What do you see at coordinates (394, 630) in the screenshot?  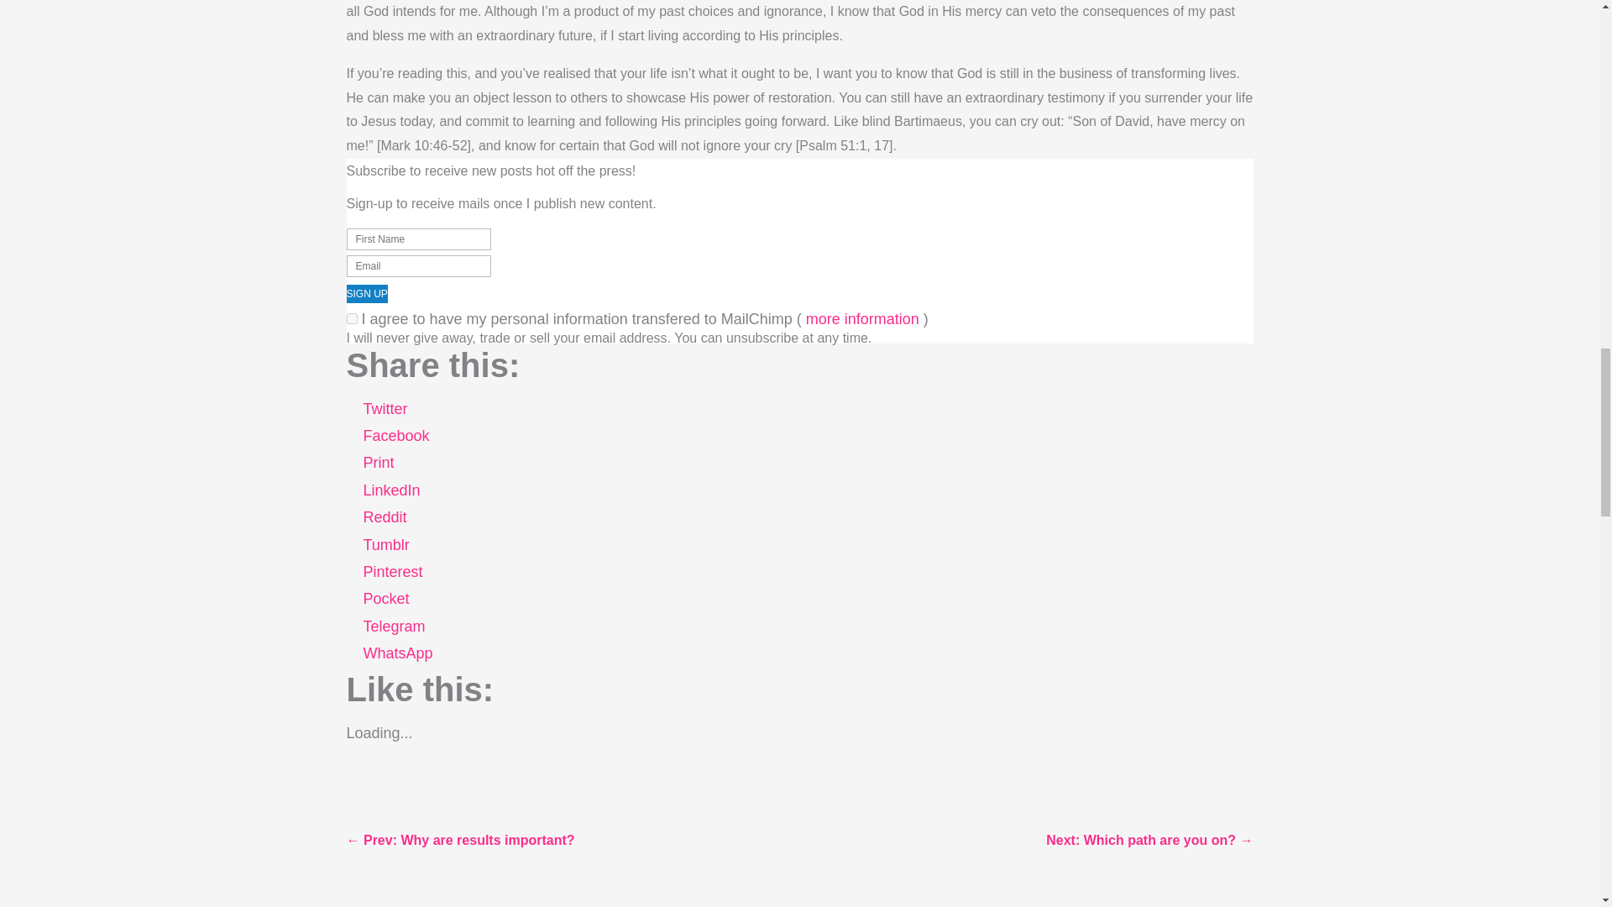 I see `Telegram` at bounding box center [394, 630].